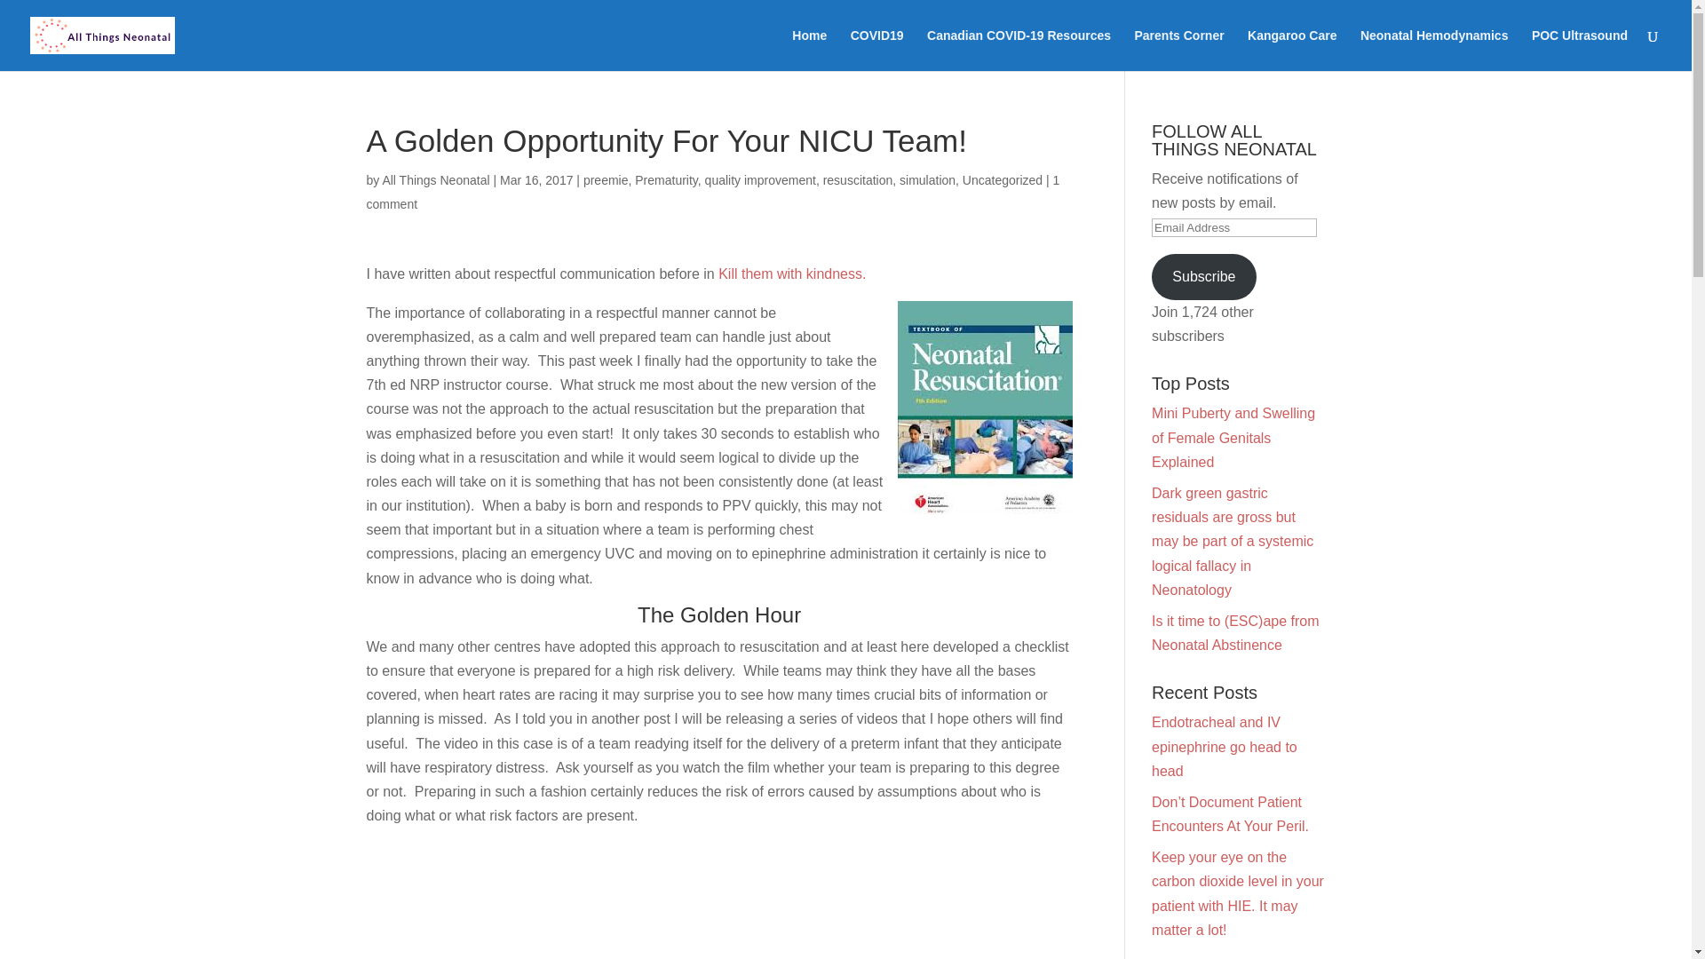 The width and height of the screenshot is (1705, 959). What do you see at coordinates (435, 179) in the screenshot?
I see `All Things Neonatal` at bounding box center [435, 179].